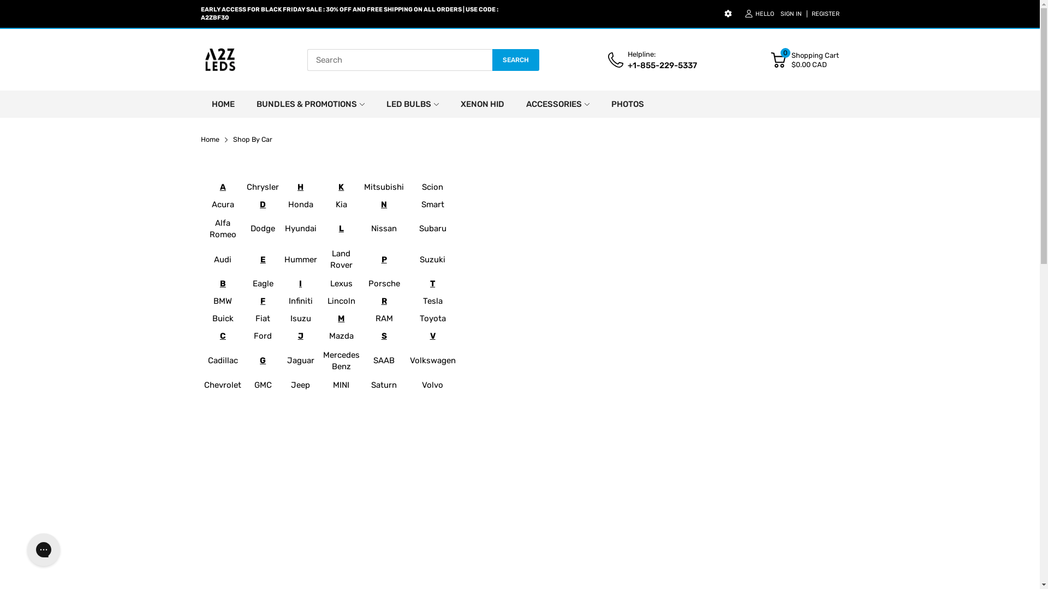 This screenshot has width=1048, height=589. Describe the element at coordinates (433, 301) in the screenshot. I see `Tesla` at that location.